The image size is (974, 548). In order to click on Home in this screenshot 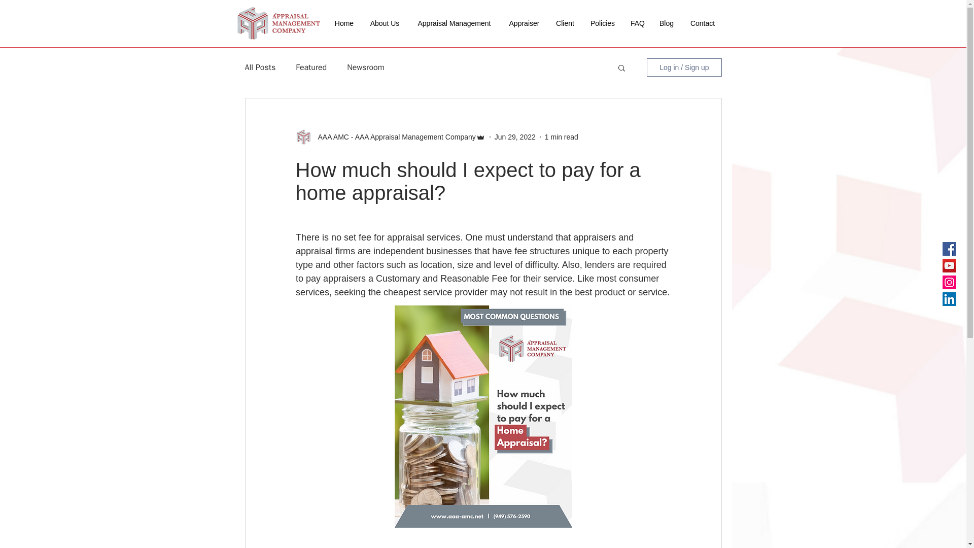, I will do `click(344, 23)`.